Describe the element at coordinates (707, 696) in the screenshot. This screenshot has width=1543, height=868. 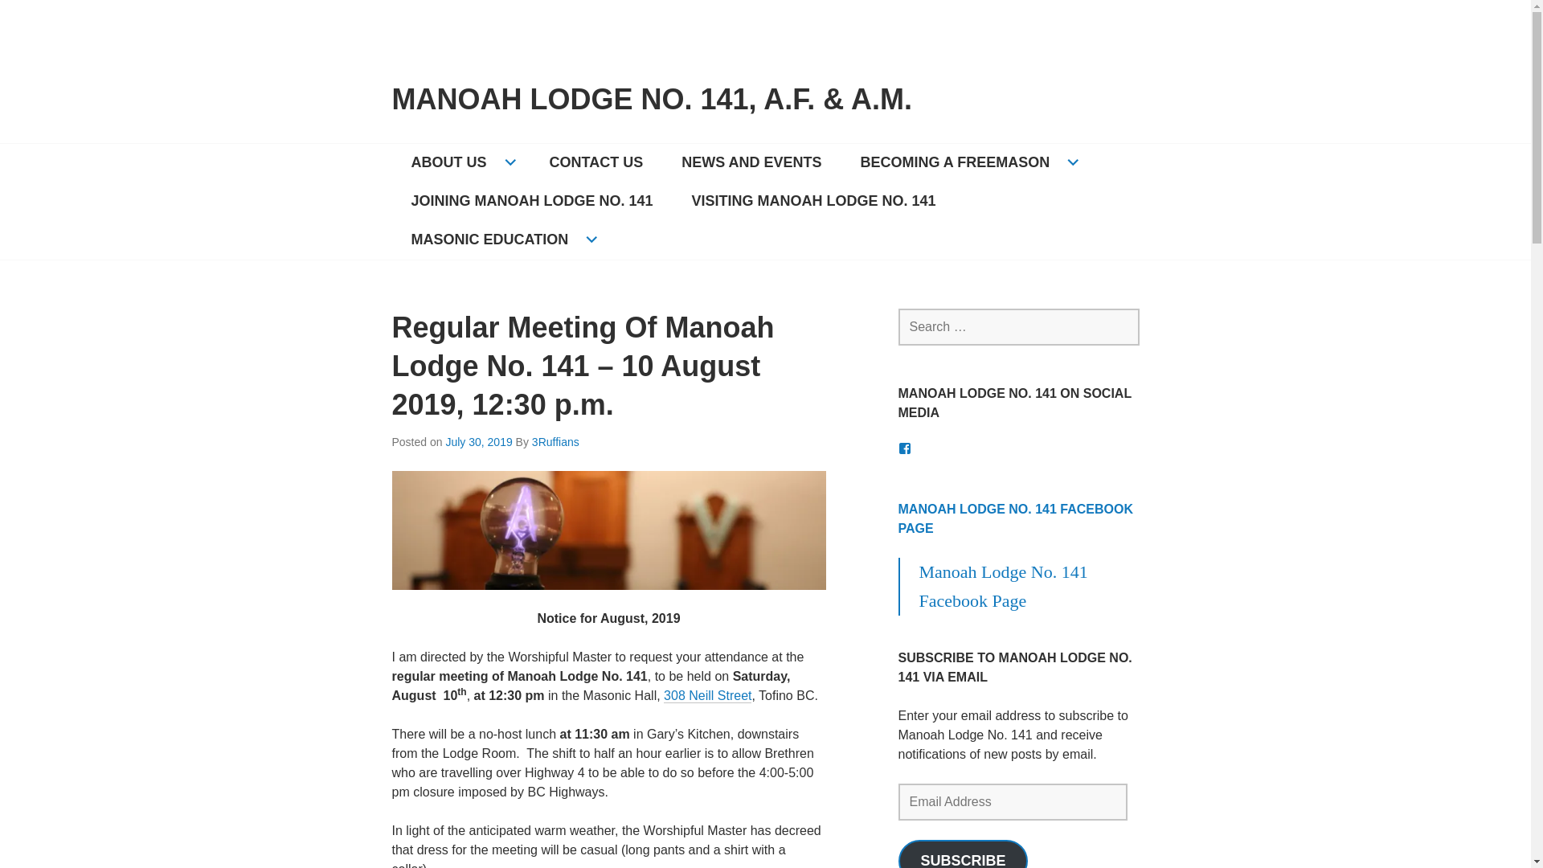
I see `308 Neill Street` at that location.